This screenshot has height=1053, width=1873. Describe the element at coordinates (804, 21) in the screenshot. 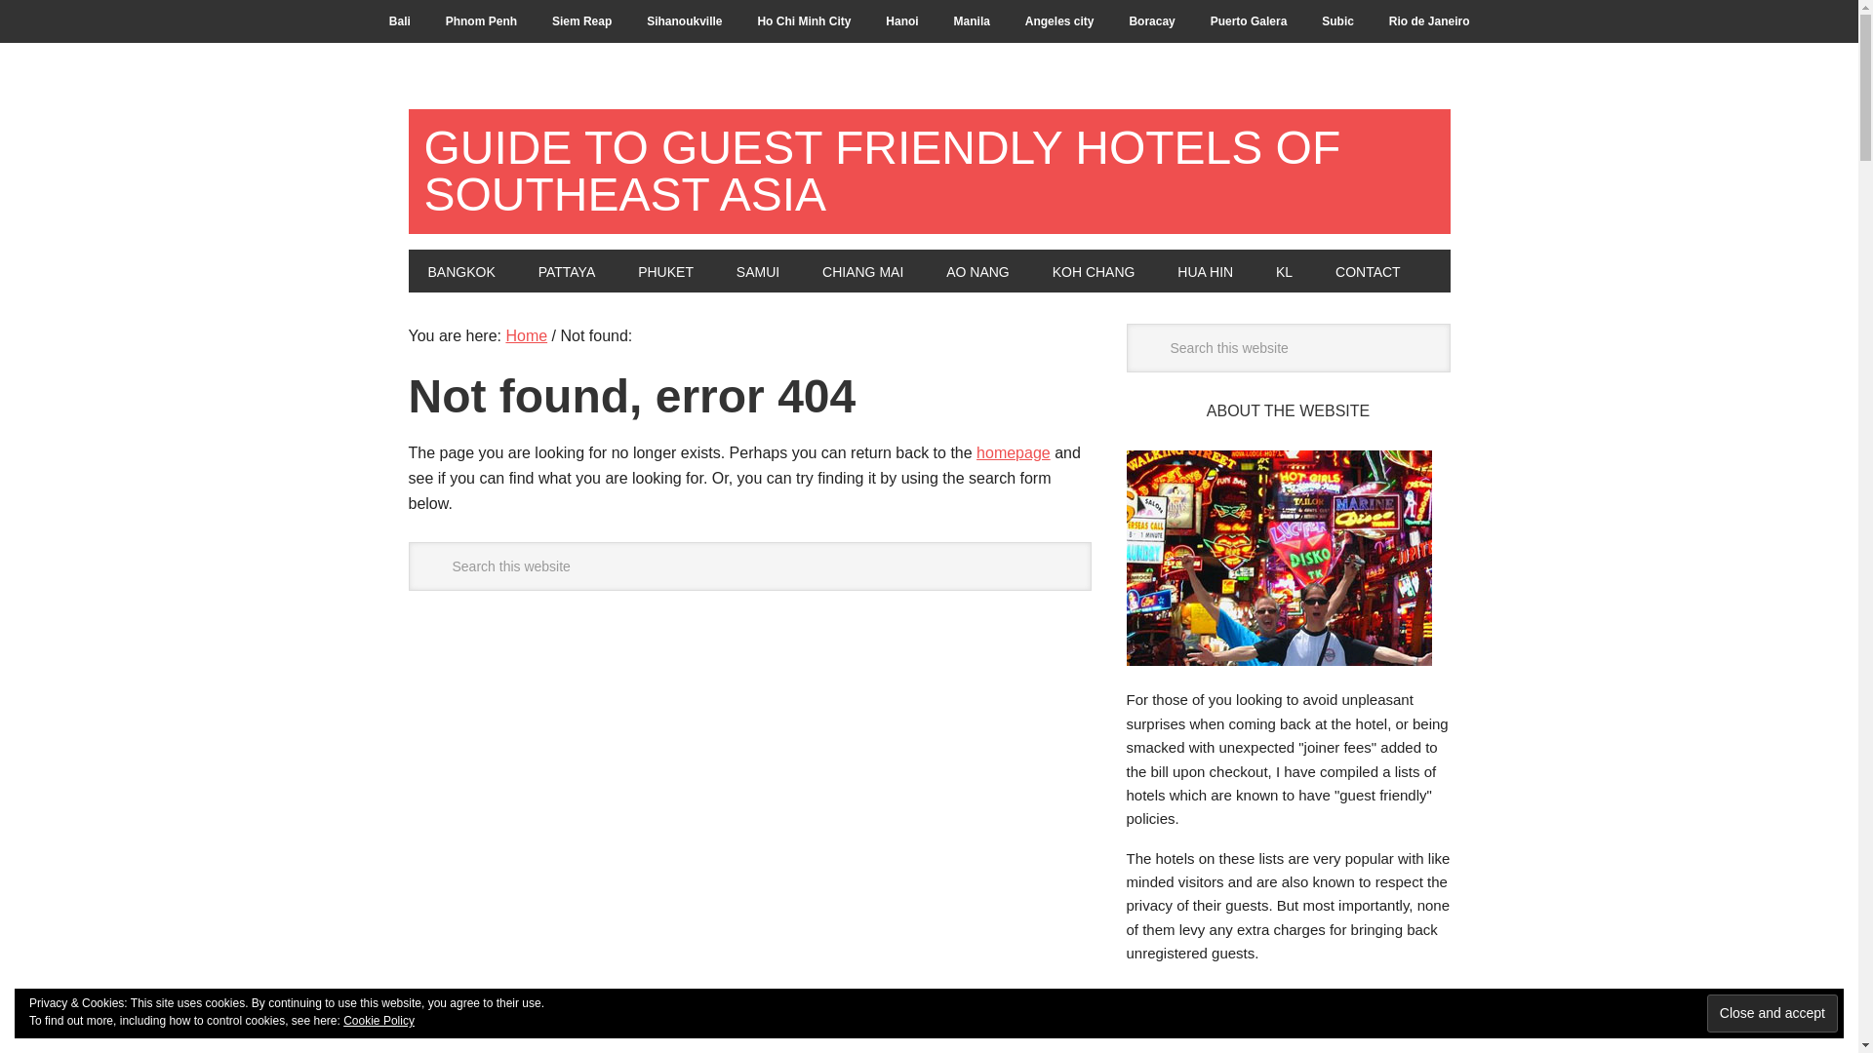

I see `Ho Chi Minh City` at that location.